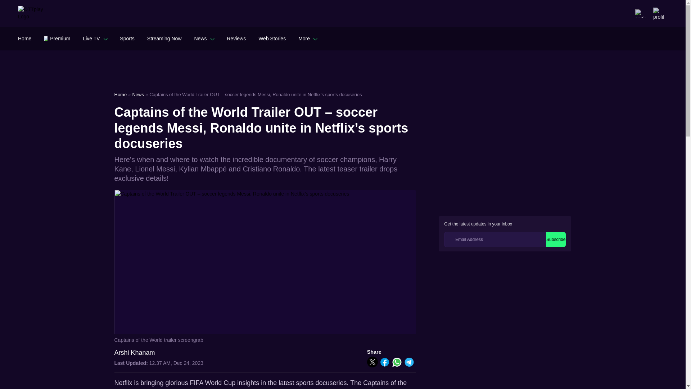 This screenshot has height=389, width=691. What do you see at coordinates (204, 38) in the screenshot?
I see `News` at bounding box center [204, 38].